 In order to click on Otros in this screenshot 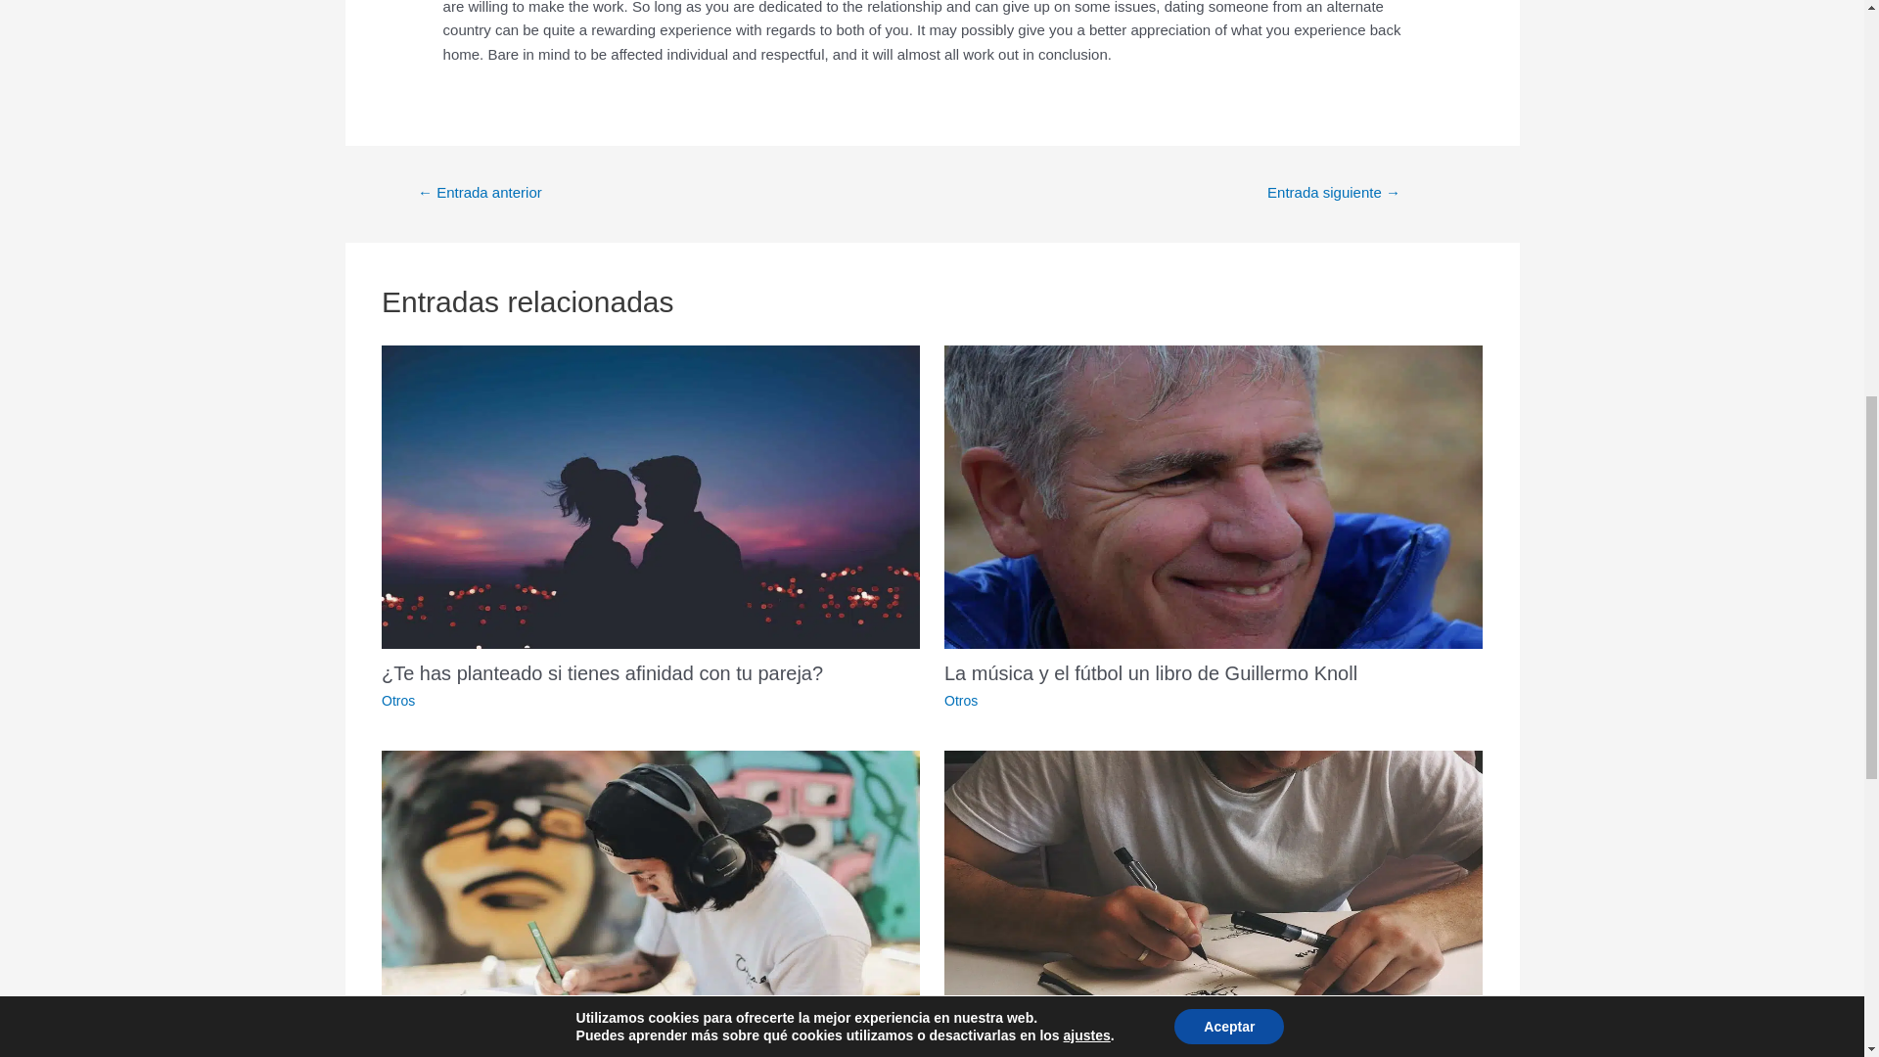, I will do `click(961, 701)`.